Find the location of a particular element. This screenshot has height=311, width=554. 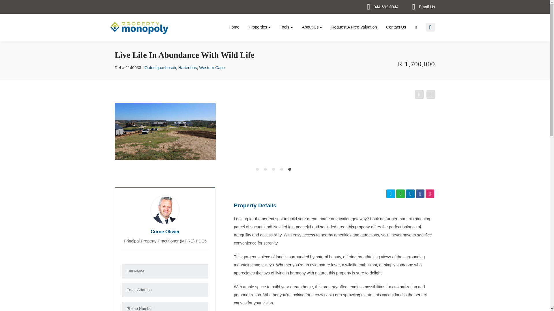

Share on Facebook is located at coordinates (420, 194).